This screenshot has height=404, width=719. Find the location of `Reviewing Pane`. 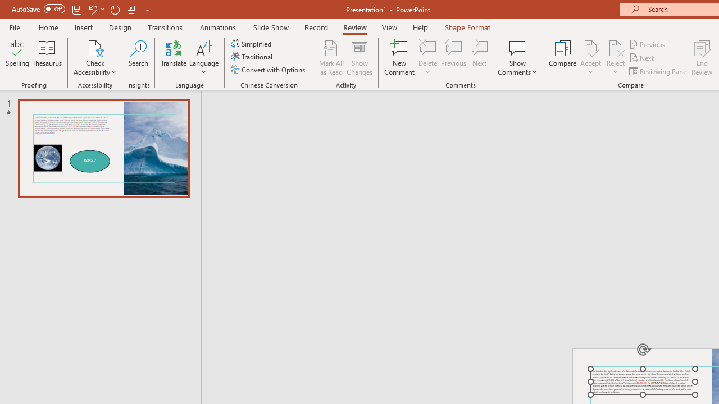

Reviewing Pane is located at coordinates (658, 71).